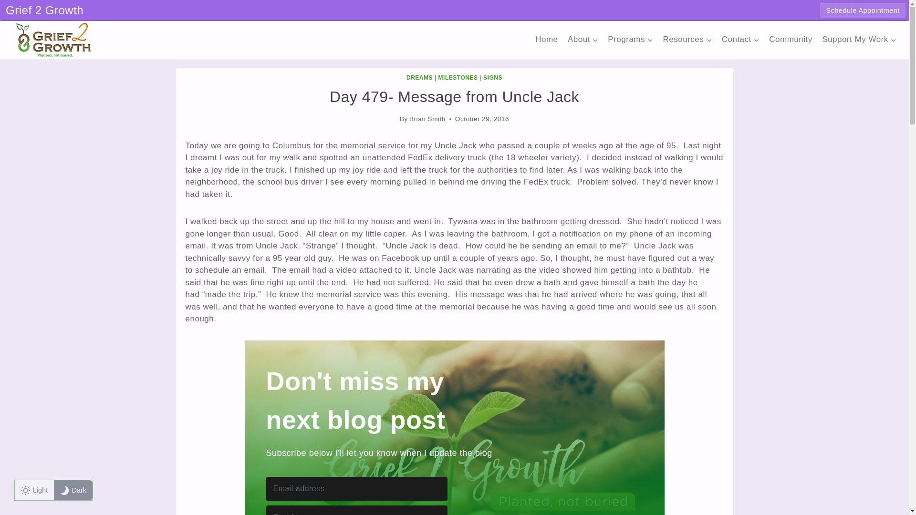 The height and width of the screenshot is (515, 916). Describe the element at coordinates (492, 77) in the screenshot. I see `SIGNS` at that location.